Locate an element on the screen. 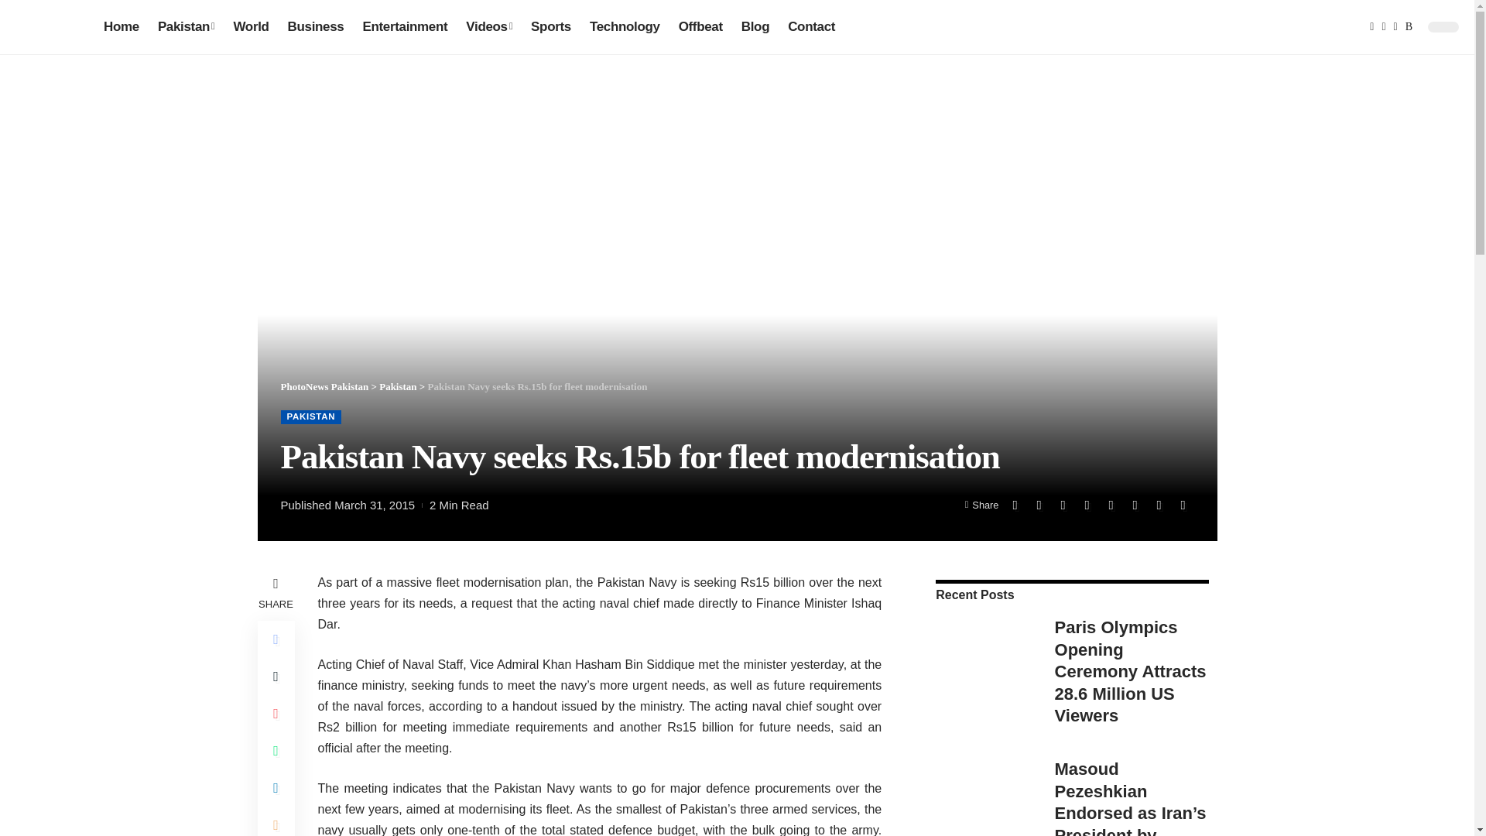 The image size is (1486, 836). Go to PhotoNews Pakistan. is located at coordinates (324, 386).